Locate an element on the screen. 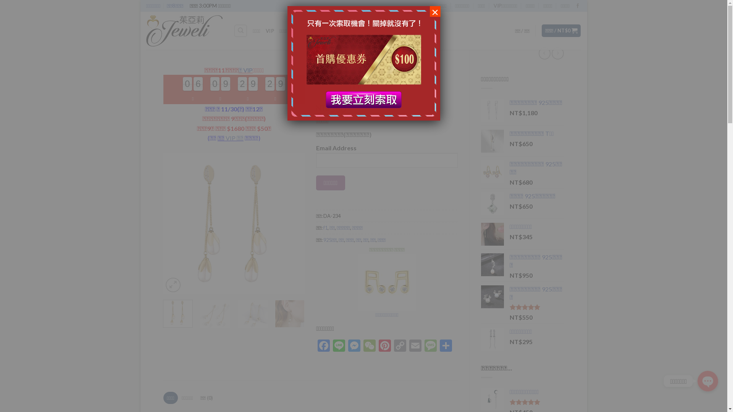 The width and height of the screenshot is (733, 412). WeChat is located at coordinates (370, 346).